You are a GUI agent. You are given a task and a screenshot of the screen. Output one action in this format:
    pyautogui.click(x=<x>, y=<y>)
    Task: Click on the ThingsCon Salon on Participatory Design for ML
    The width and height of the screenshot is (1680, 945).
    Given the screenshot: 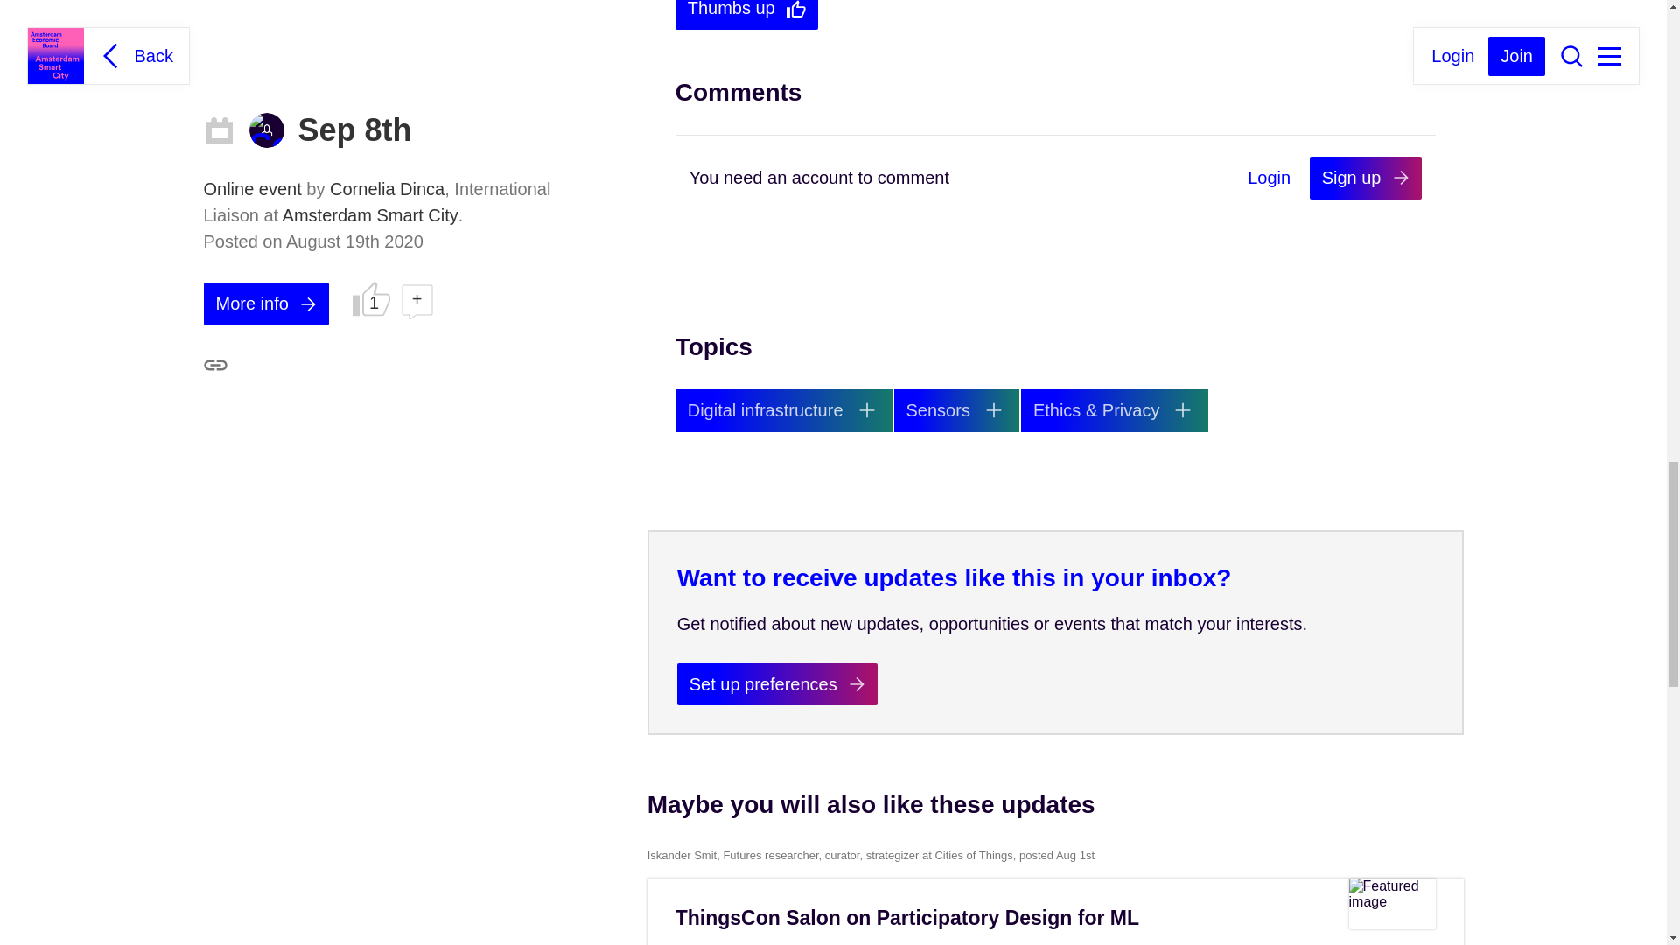 What is the action you would take?
    pyautogui.click(x=906, y=917)
    